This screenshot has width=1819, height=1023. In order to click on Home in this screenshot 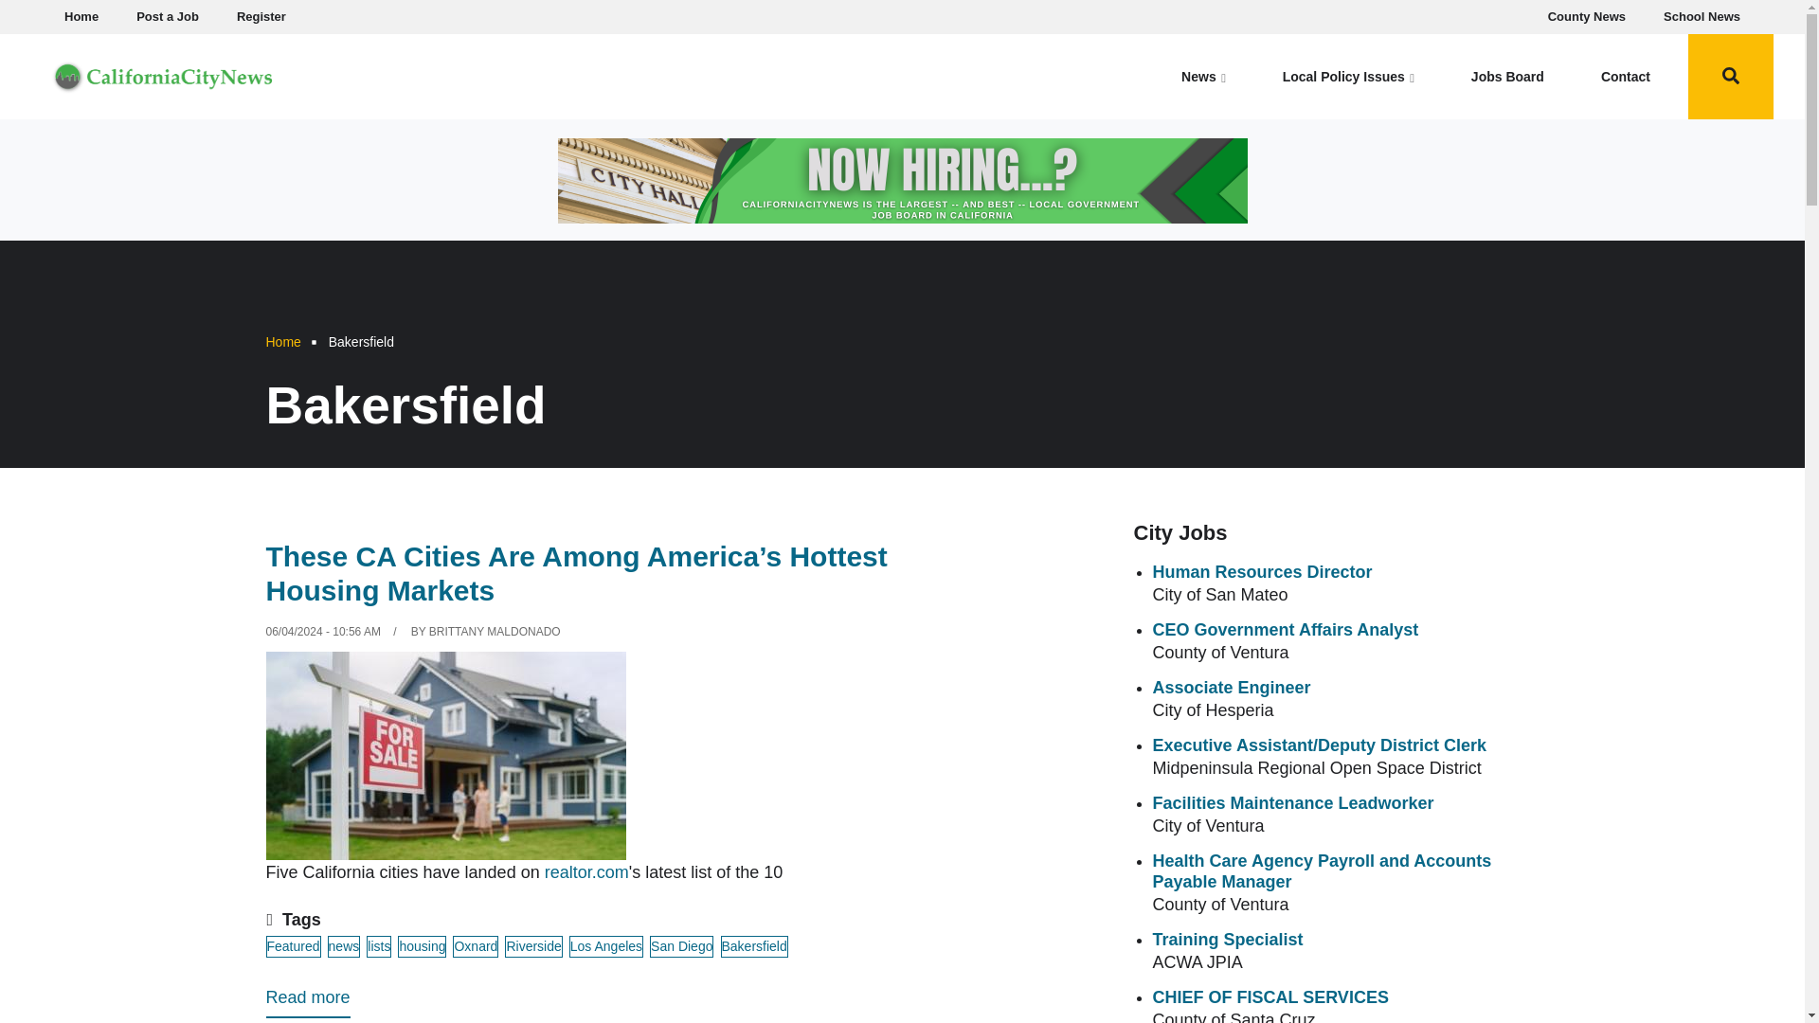, I will do `click(81, 17)`.